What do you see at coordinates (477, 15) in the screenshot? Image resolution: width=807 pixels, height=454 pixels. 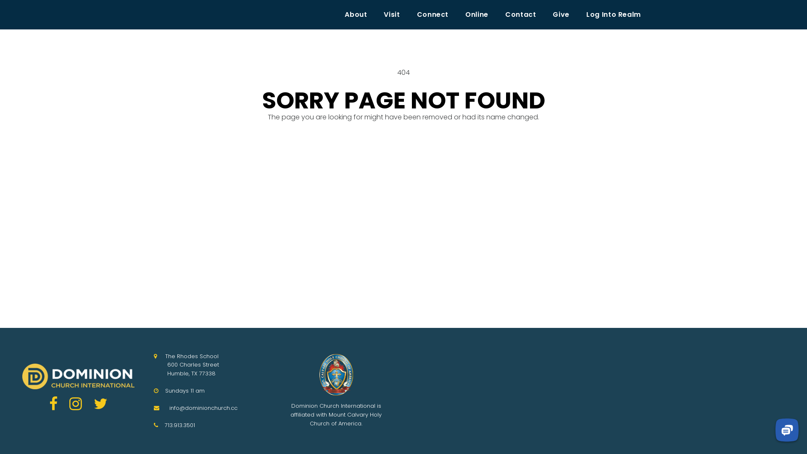 I see `Online` at bounding box center [477, 15].